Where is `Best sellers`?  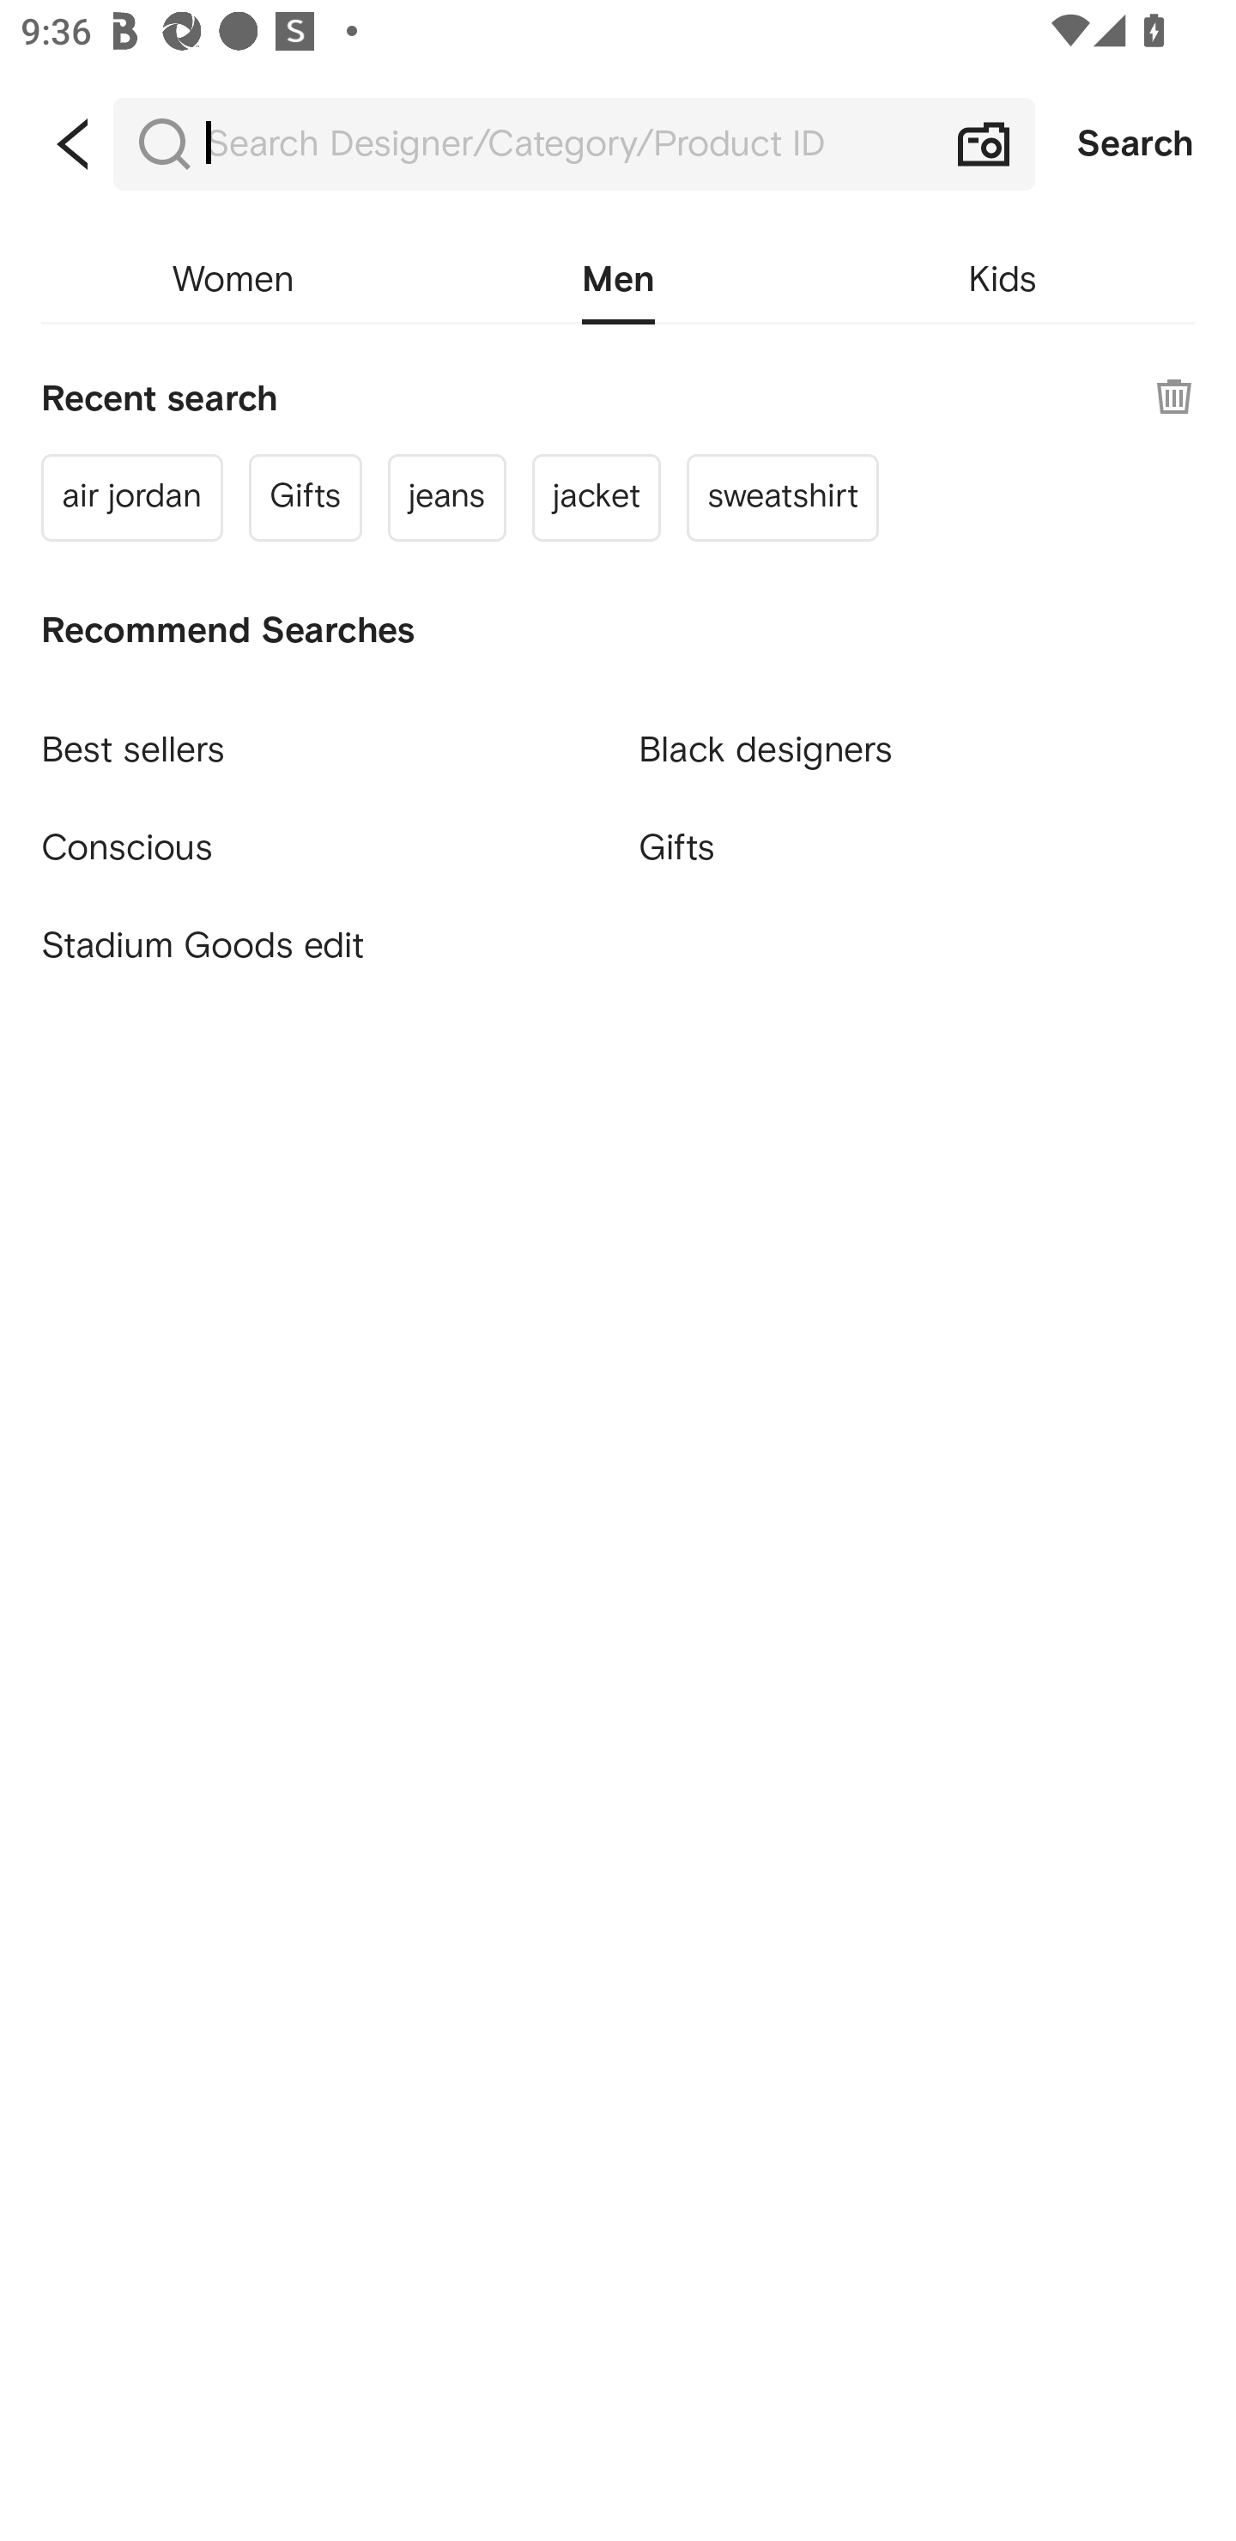
Best sellers is located at coordinates (318, 737).